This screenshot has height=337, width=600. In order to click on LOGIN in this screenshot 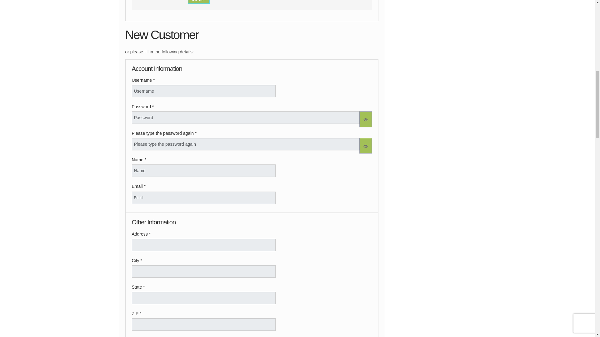, I will do `click(199, 2)`.